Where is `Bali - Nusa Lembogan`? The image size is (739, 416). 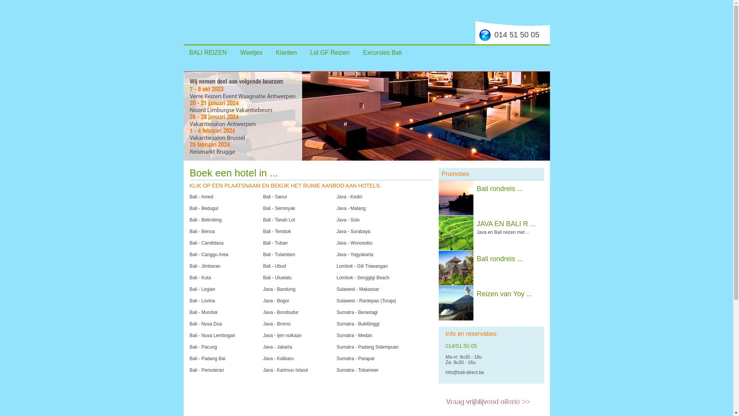
Bali - Nusa Lembogan is located at coordinates (212, 335).